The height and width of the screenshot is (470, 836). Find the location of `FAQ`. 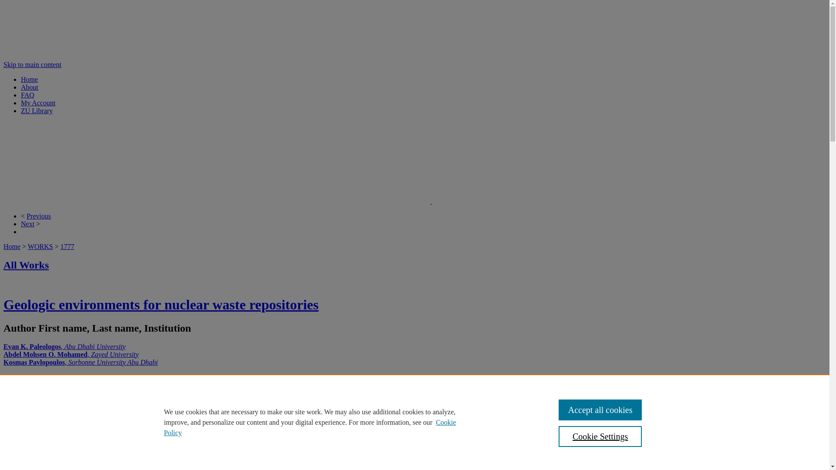

FAQ is located at coordinates (27, 95).